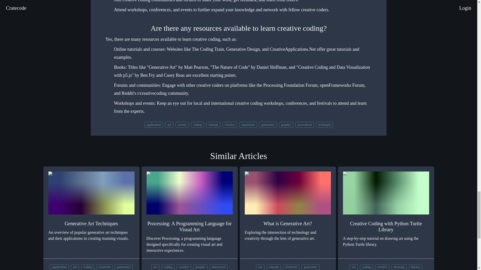 The height and width of the screenshot is (270, 481). I want to click on generative, so click(268, 124).